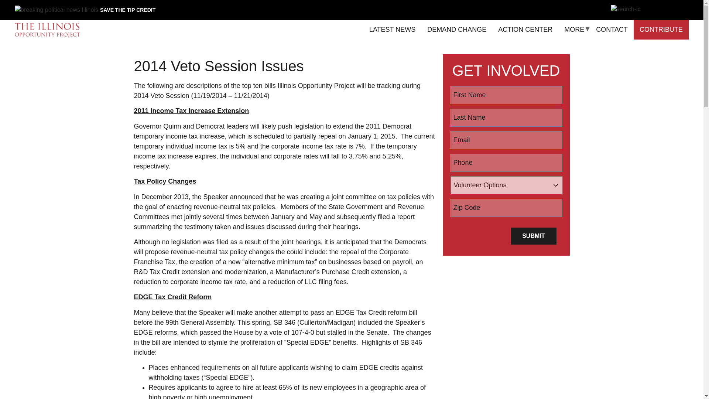 Image resolution: width=709 pixels, height=399 pixels. Describe the element at coordinates (533, 236) in the screenshot. I see `Submit` at that location.